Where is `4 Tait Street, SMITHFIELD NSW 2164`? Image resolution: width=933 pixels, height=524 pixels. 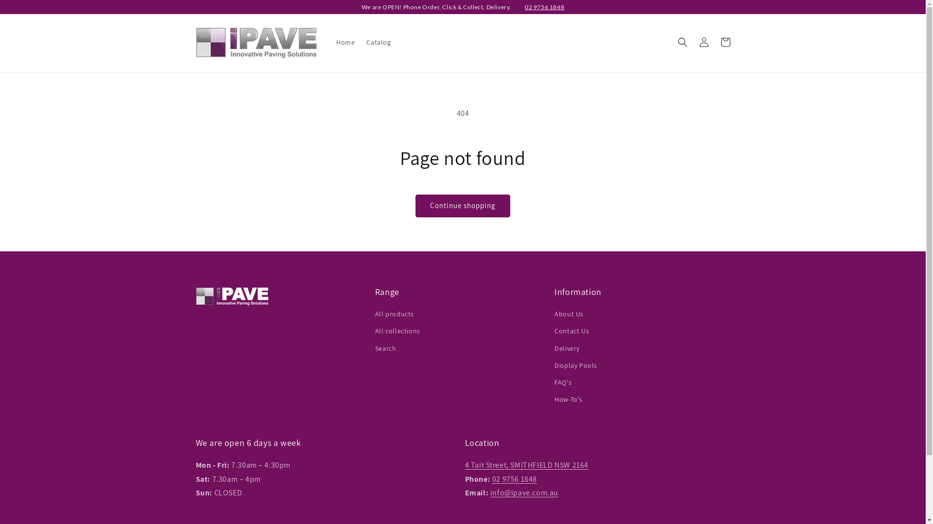
4 Tait Street, SMITHFIELD NSW 2164 is located at coordinates (526, 465).